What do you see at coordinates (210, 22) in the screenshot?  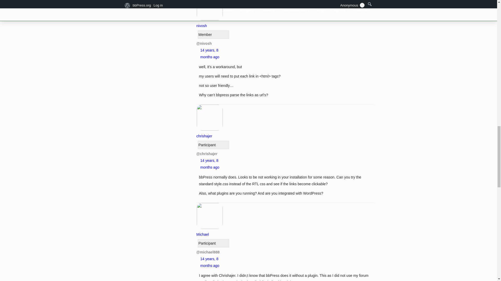 I see `nivosh` at bounding box center [210, 22].